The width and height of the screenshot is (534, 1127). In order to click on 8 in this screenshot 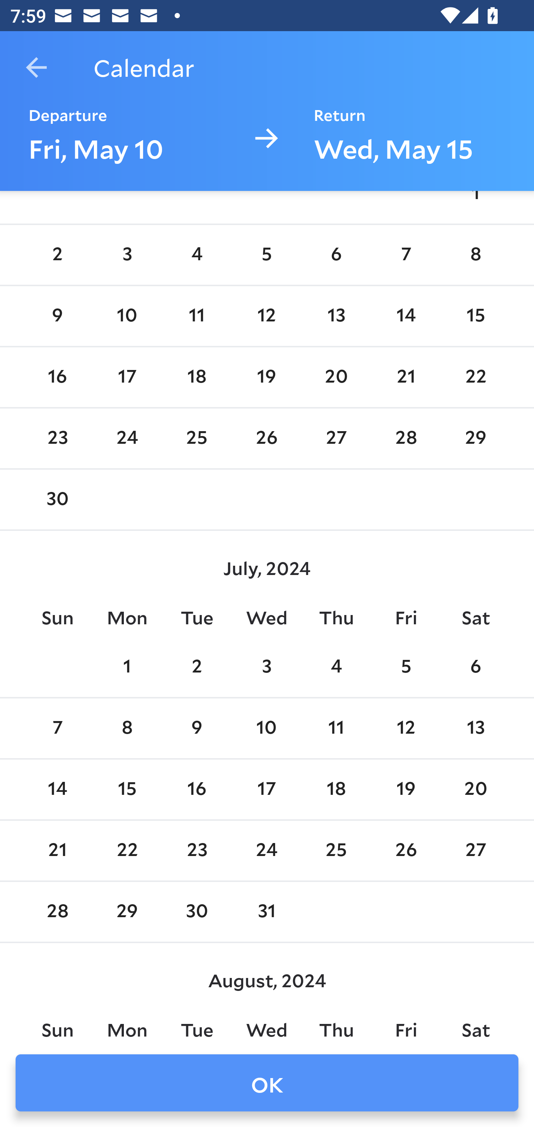, I will do `click(475, 254)`.